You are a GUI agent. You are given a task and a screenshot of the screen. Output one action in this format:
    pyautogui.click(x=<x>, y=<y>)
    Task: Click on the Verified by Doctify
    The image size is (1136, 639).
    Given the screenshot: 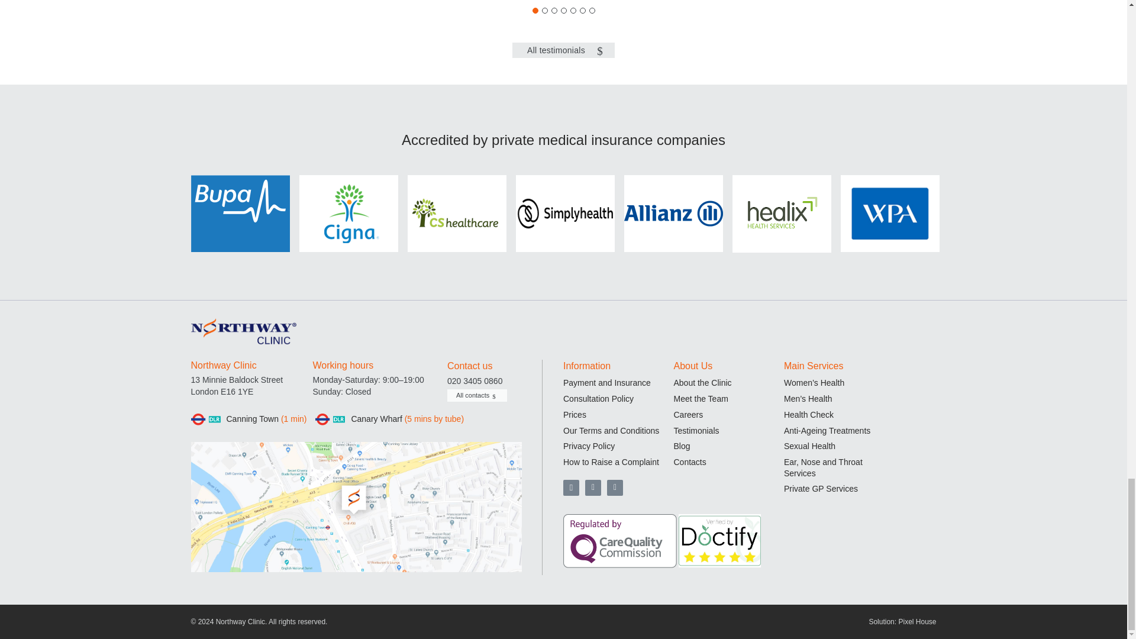 What is the action you would take?
    pyautogui.click(x=719, y=541)
    